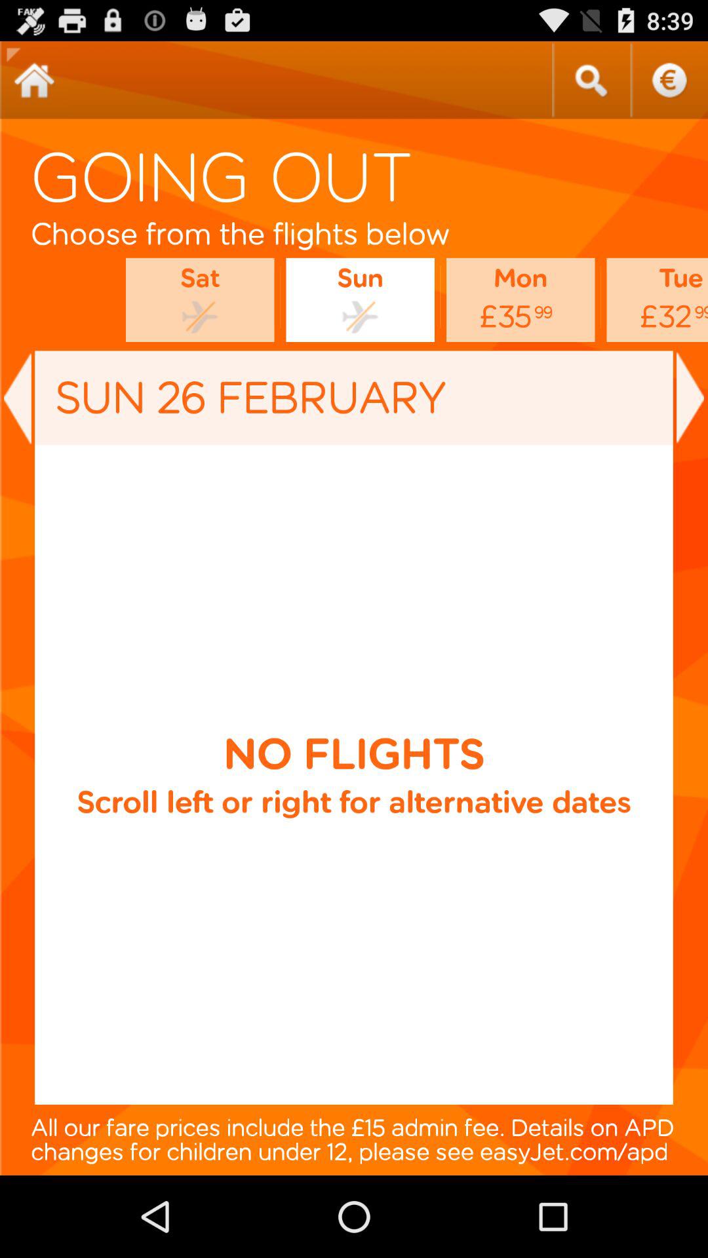 This screenshot has height=1258, width=708. Describe the element at coordinates (591, 80) in the screenshot. I see `search flights` at that location.